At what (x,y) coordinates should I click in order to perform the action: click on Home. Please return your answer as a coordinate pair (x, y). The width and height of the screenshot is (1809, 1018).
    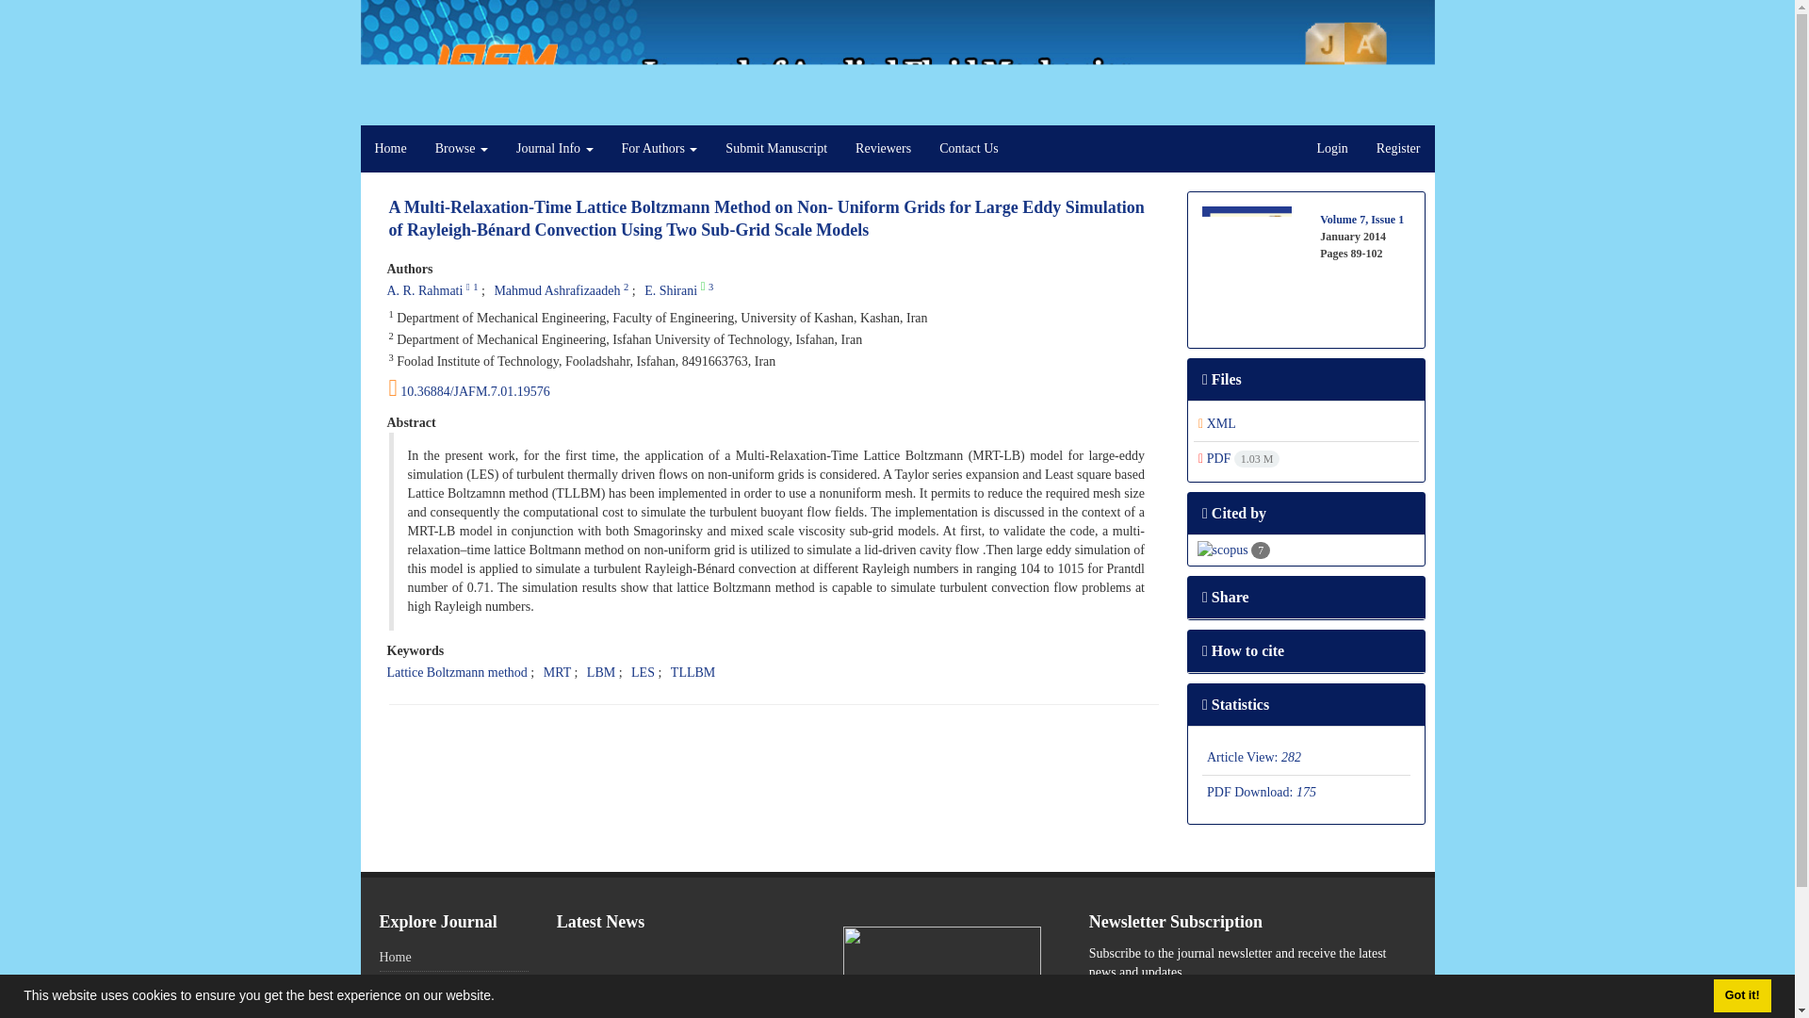
    Looking at the image, I should click on (390, 148).